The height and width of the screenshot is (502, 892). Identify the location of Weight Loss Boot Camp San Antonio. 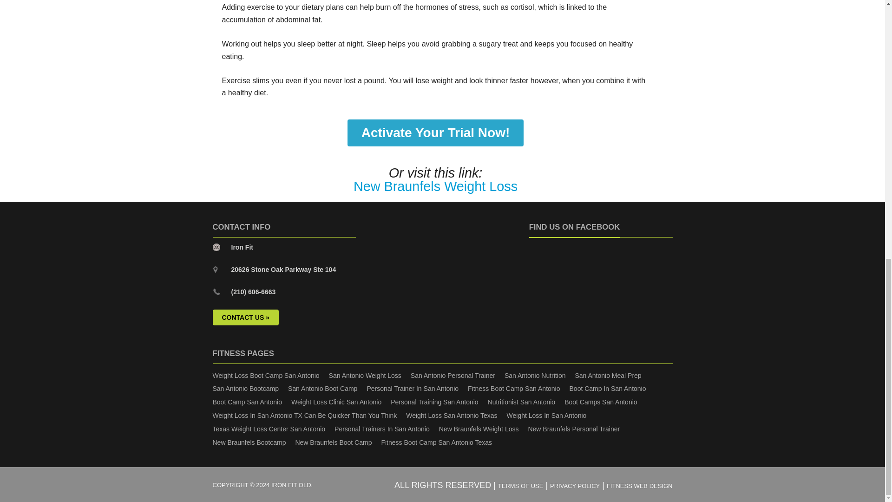
(266, 376).